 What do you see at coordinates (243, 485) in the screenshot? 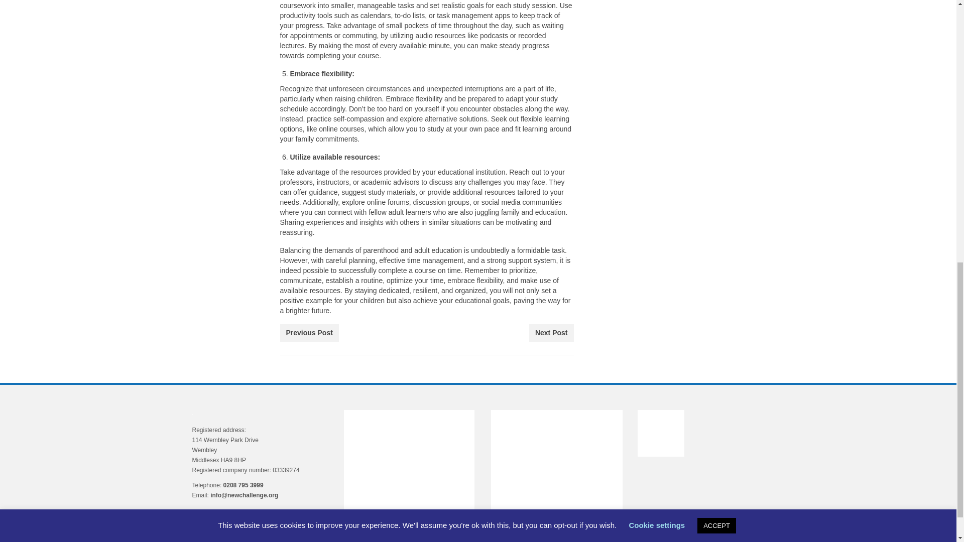
I see `0208 795 3999` at bounding box center [243, 485].